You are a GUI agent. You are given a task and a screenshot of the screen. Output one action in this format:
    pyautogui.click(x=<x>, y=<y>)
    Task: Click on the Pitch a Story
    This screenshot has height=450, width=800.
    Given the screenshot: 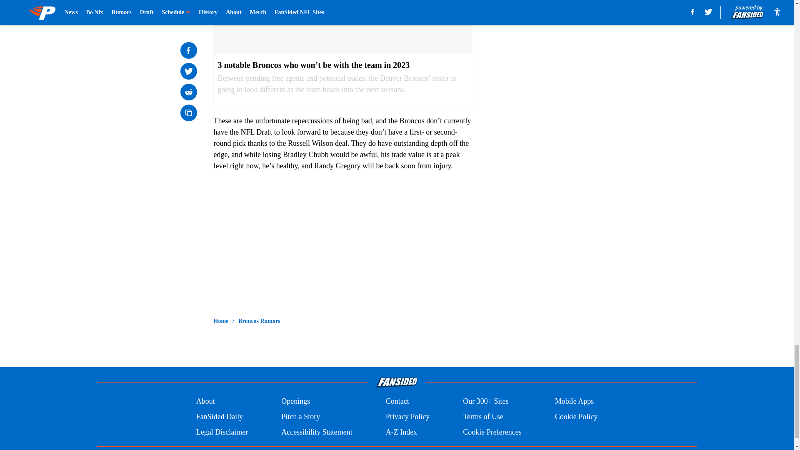 What is the action you would take?
    pyautogui.click(x=301, y=417)
    